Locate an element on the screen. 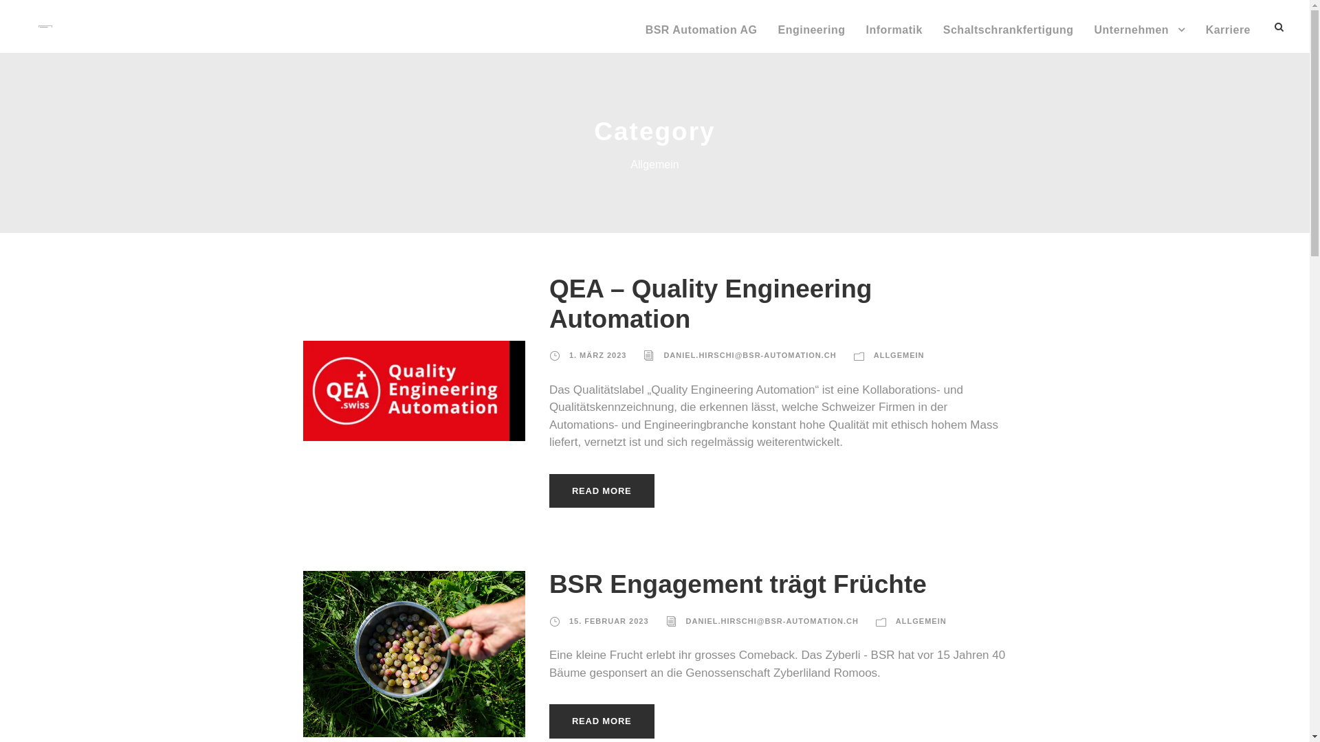  Unternehmen is located at coordinates (1140, 37).